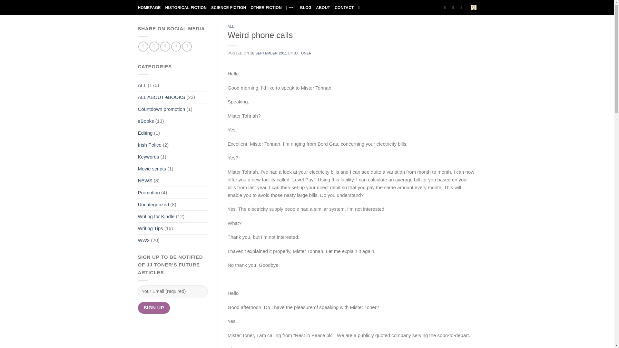  What do you see at coordinates (145, 180) in the screenshot?
I see `NEWS` at bounding box center [145, 180].